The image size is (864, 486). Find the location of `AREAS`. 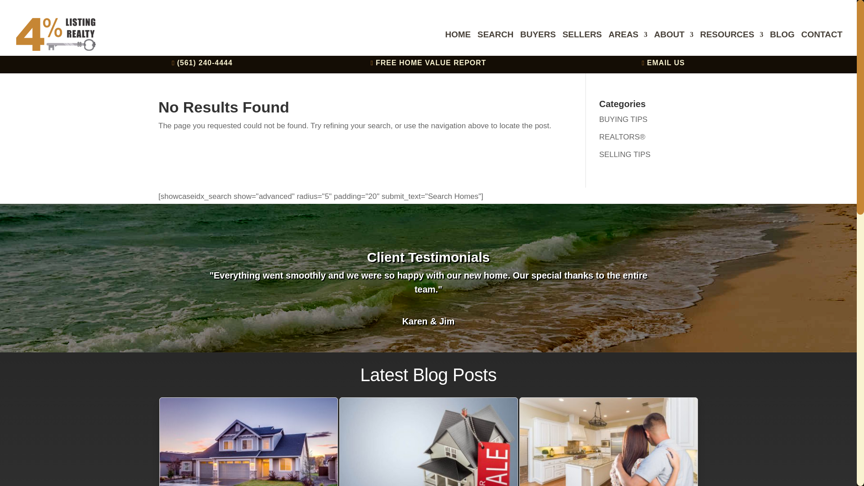

AREAS is located at coordinates (627, 44).